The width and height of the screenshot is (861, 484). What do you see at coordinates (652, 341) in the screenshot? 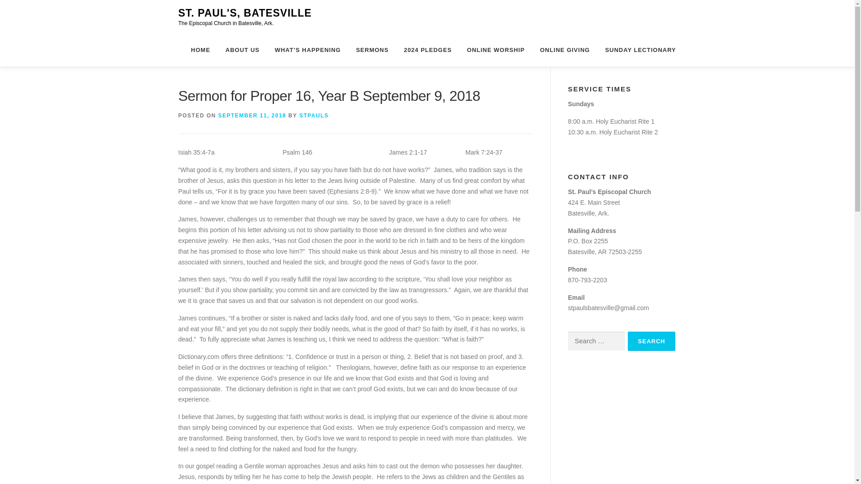
I see `Search` at bounding box center [652, 341].